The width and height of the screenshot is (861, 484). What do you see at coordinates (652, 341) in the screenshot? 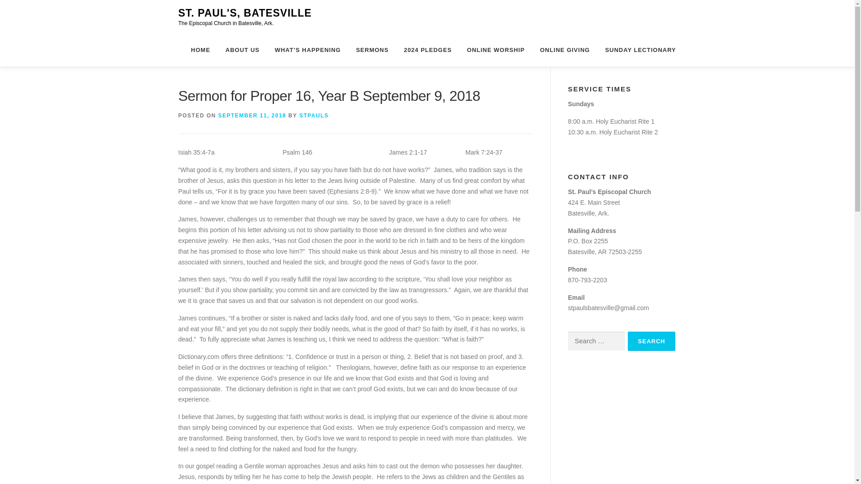
I see `Search` at bounding box center [652, 341].